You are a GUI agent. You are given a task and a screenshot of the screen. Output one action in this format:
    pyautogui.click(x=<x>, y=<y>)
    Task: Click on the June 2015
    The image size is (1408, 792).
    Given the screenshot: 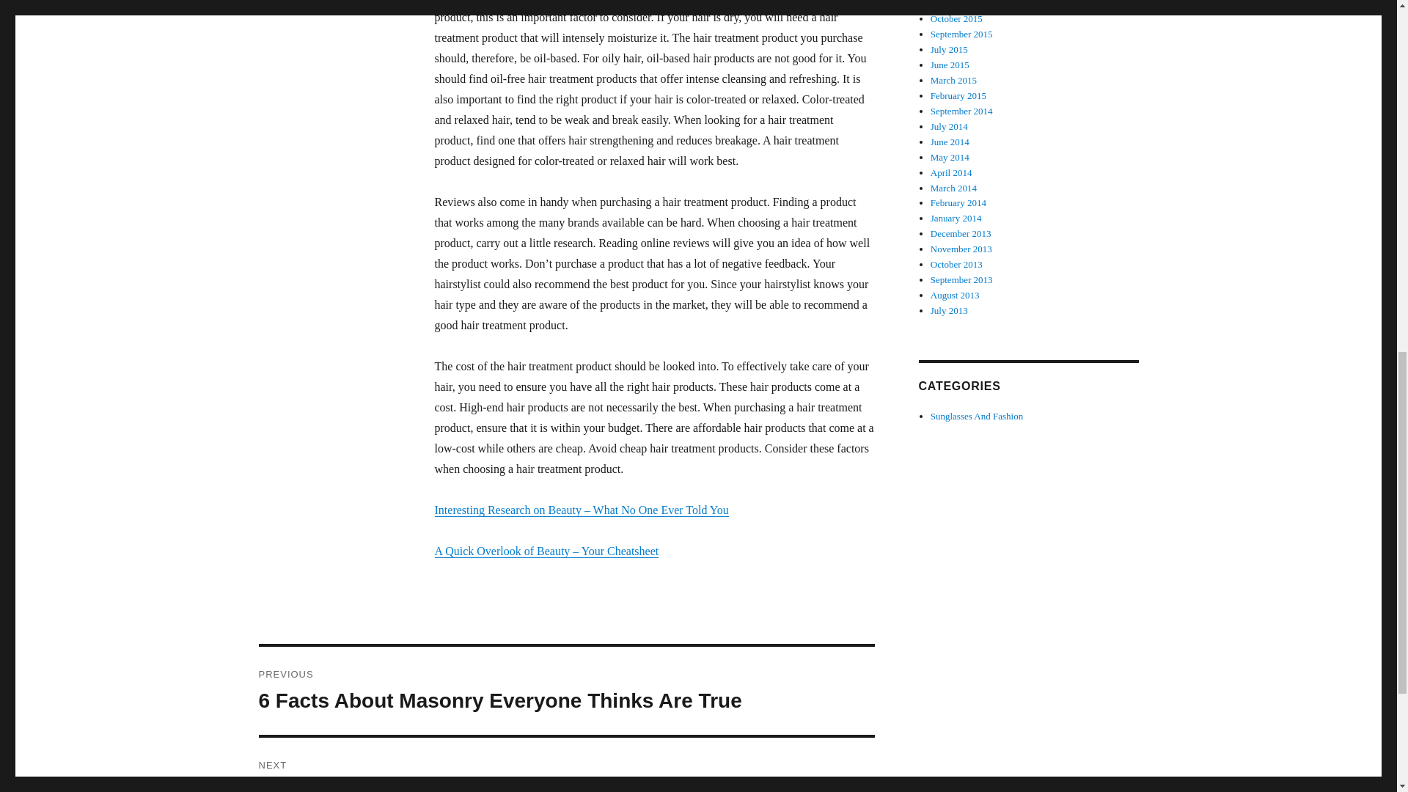 What is the action you would take?
    pyautogui.click(x=950, y=65)
    